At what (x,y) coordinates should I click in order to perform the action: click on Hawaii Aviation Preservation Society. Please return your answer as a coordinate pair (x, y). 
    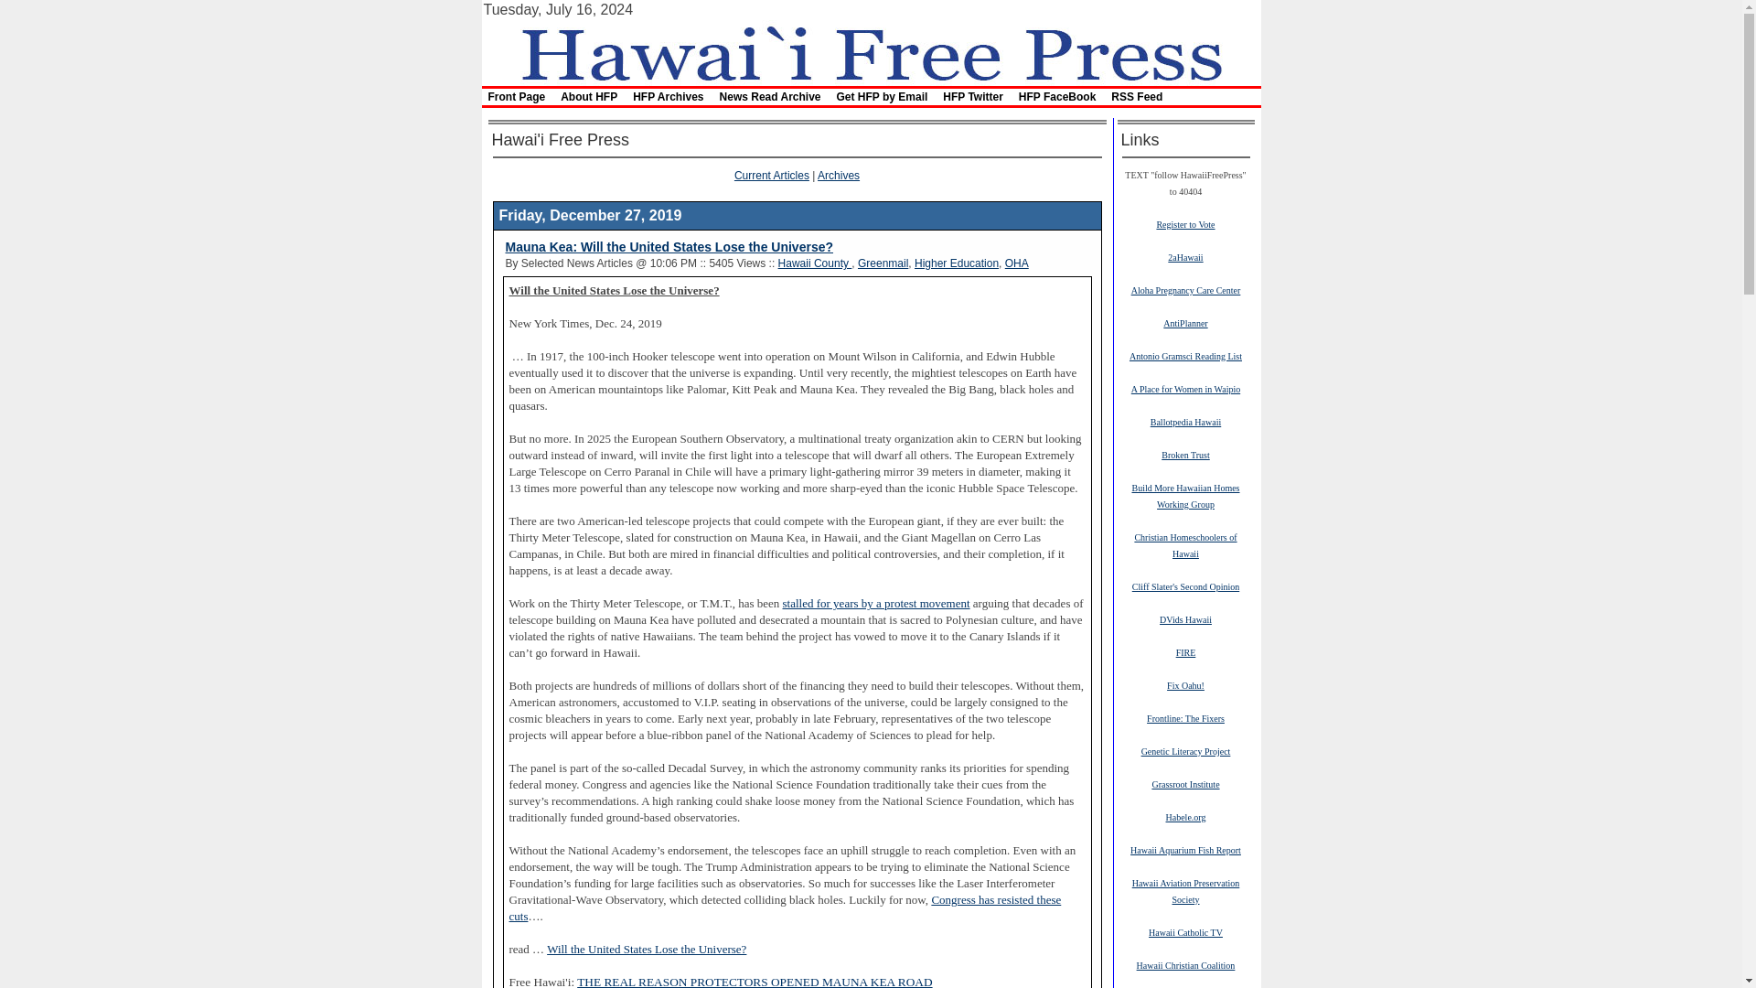
    Looking at the image, I should click on (1185, 891).